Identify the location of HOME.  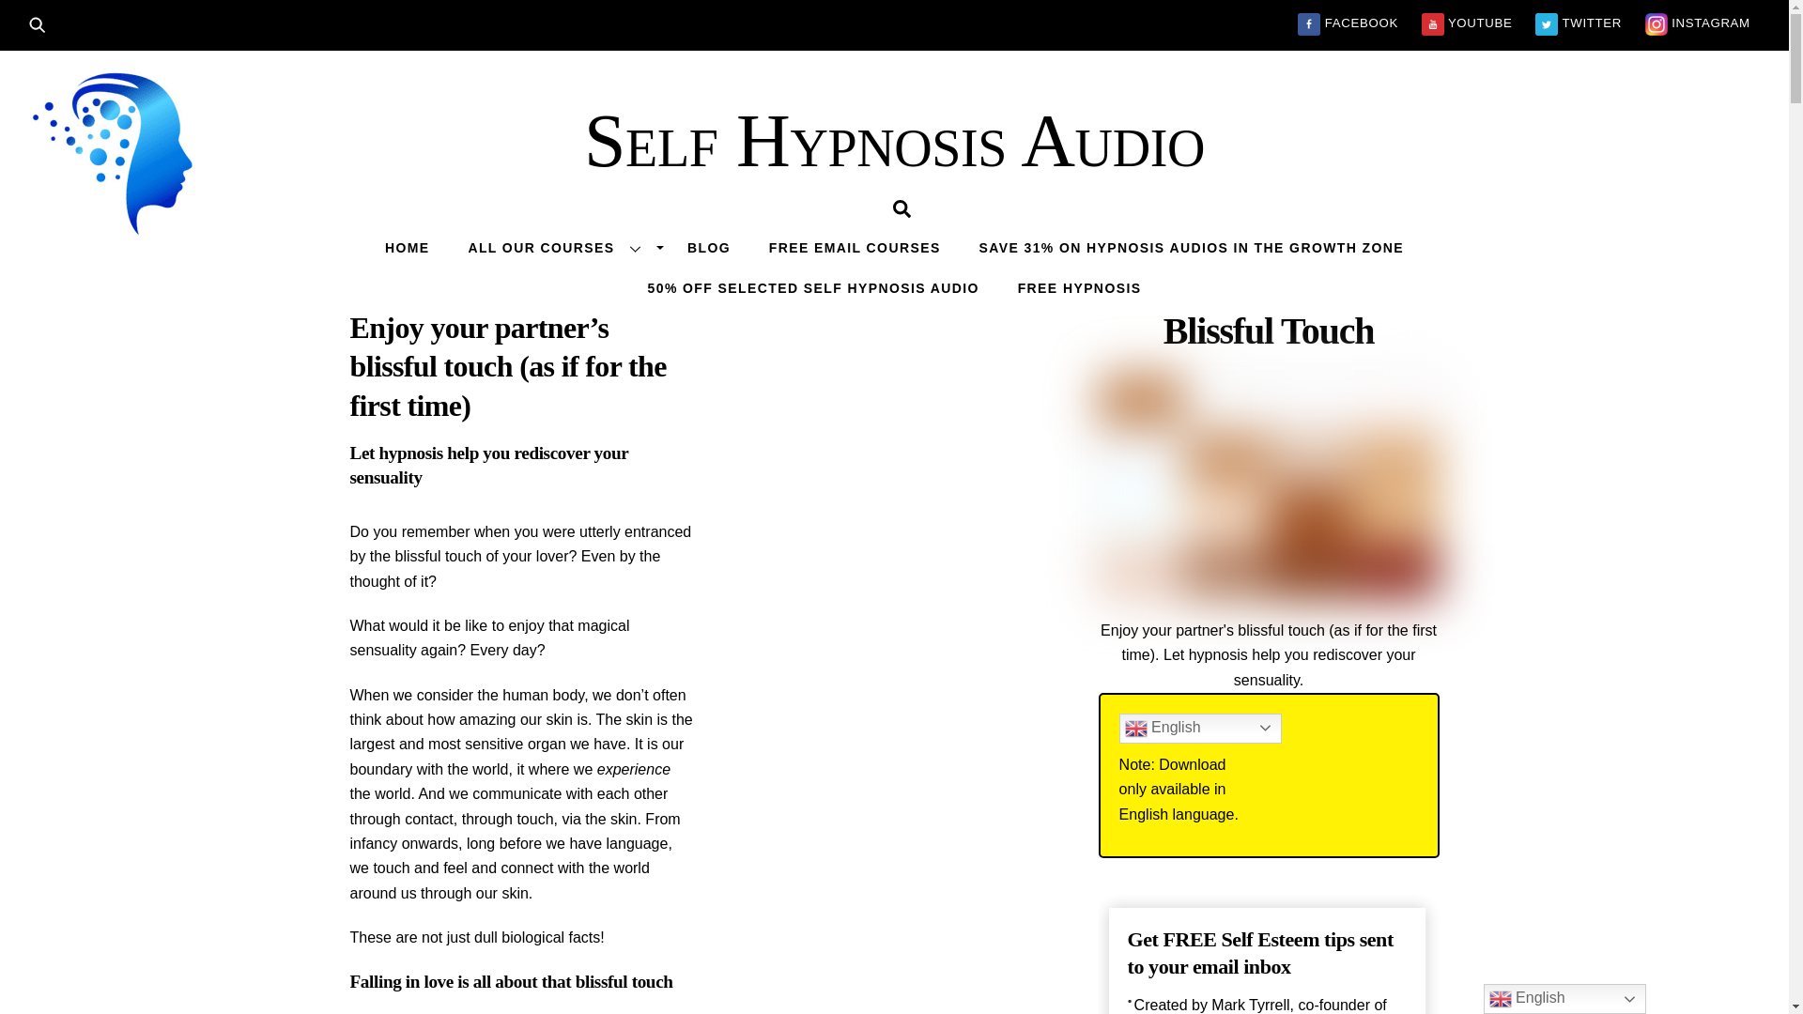
(408, 247).